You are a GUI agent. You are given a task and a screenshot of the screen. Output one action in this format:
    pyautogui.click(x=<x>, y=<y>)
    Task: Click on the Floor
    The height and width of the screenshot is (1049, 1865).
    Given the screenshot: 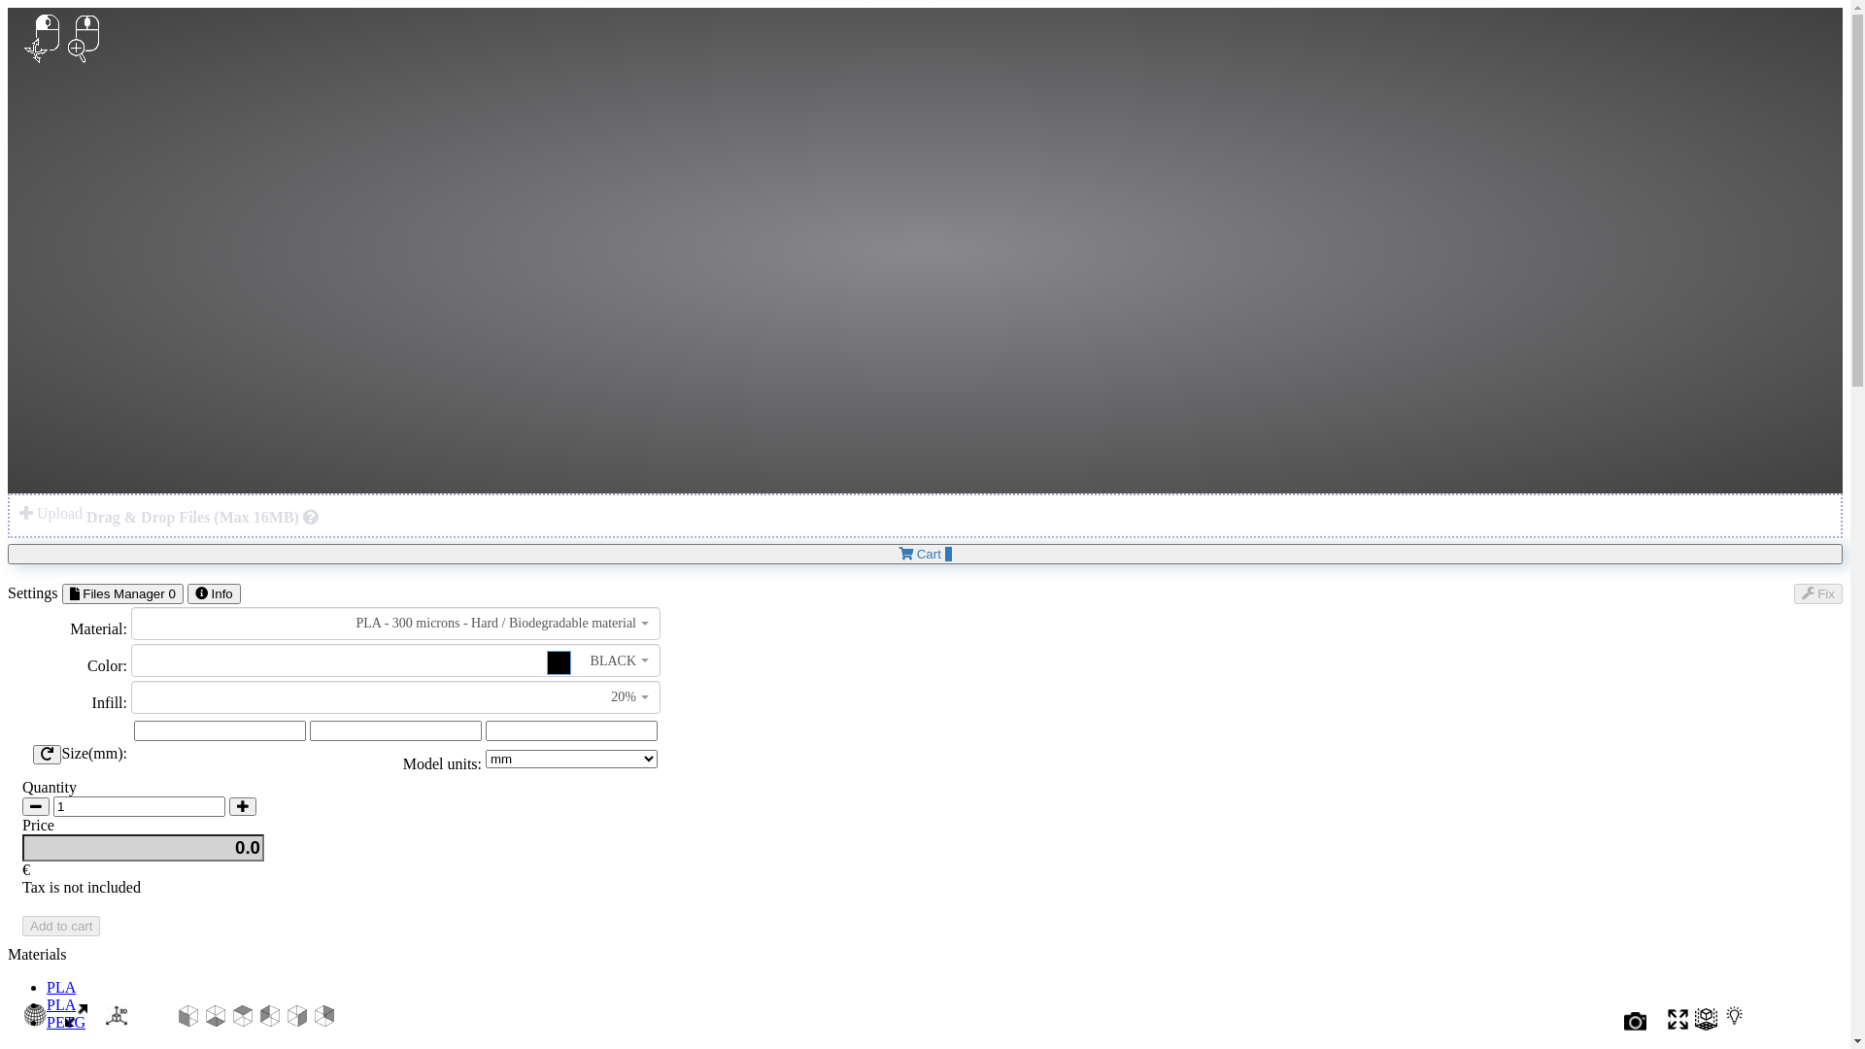 What is the action you would take?
    pyautogui.click(x=1706, y=1026)
    